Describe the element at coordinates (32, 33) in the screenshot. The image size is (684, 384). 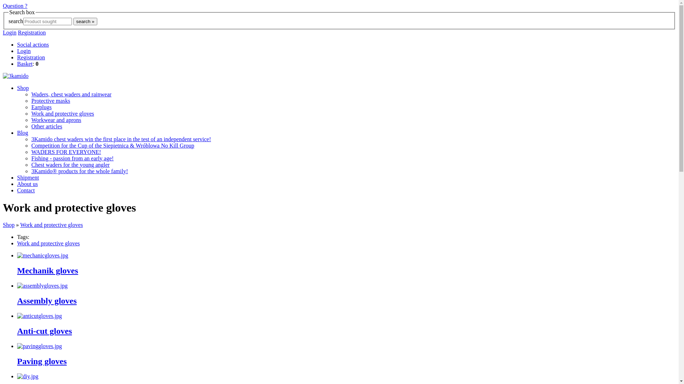
I see `Registration` at that location.